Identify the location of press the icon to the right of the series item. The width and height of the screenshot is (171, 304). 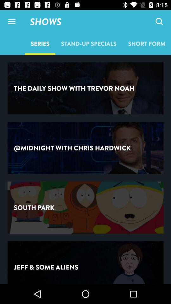
(89, 43).